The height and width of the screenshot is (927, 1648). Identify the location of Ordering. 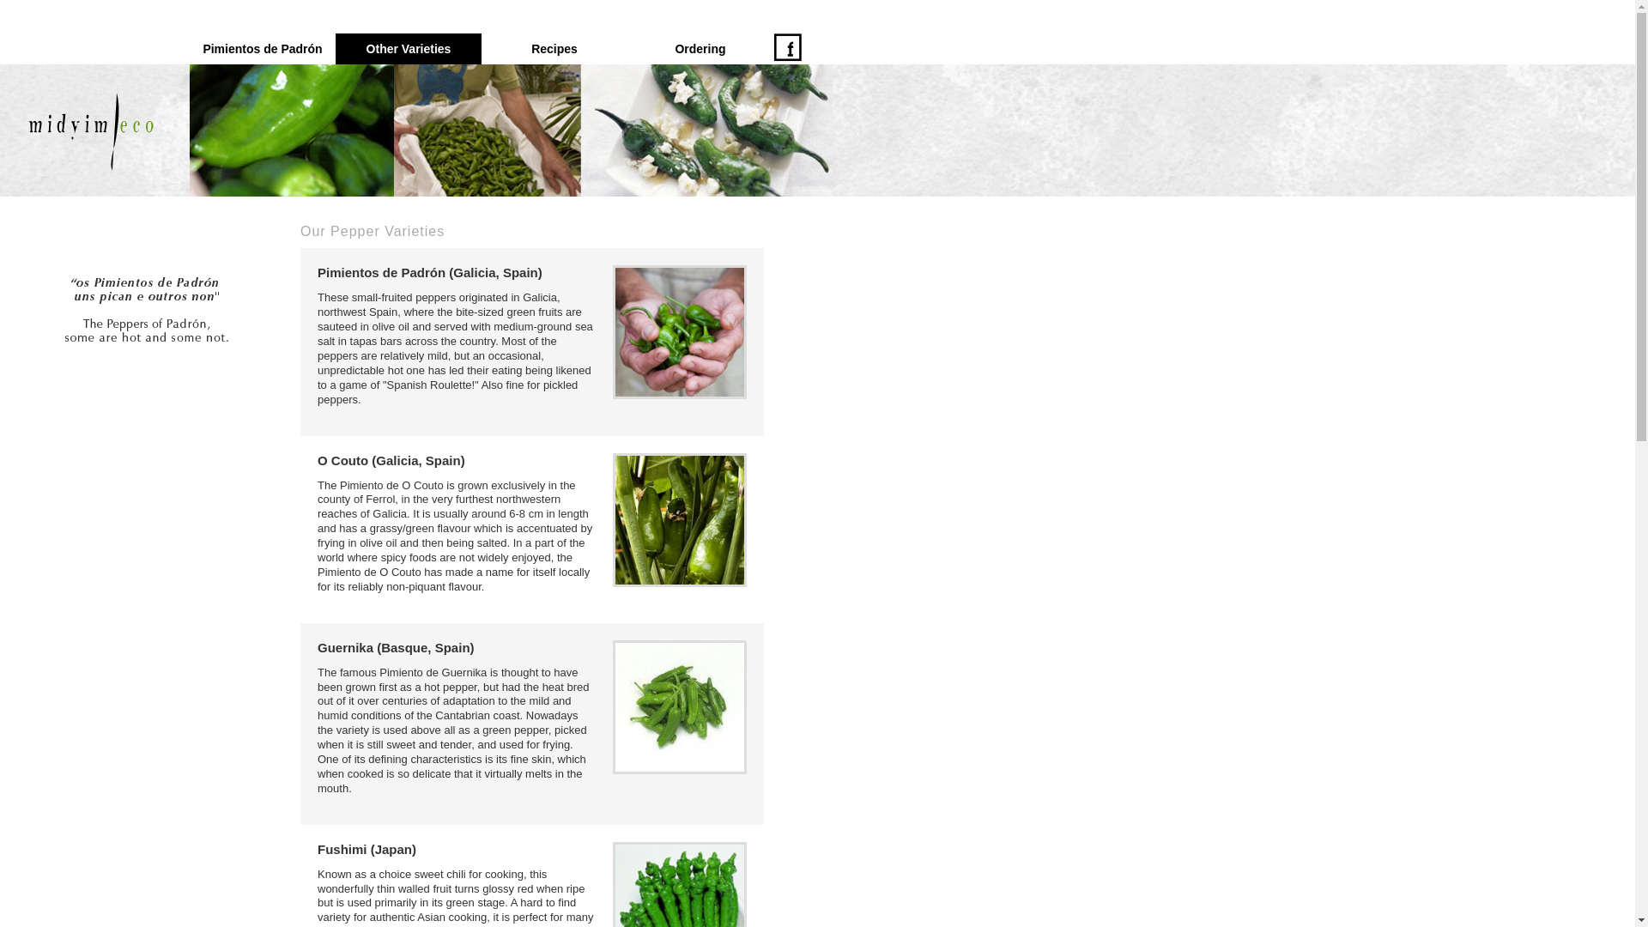
(700, 48).